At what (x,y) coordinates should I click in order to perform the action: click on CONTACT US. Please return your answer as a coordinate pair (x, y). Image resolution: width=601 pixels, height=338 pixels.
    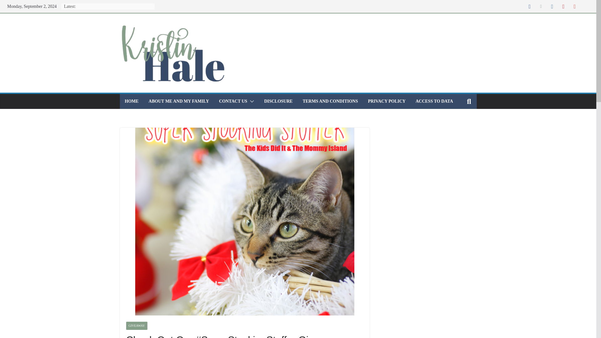
    Looking at the image, I should click on (233, 101).